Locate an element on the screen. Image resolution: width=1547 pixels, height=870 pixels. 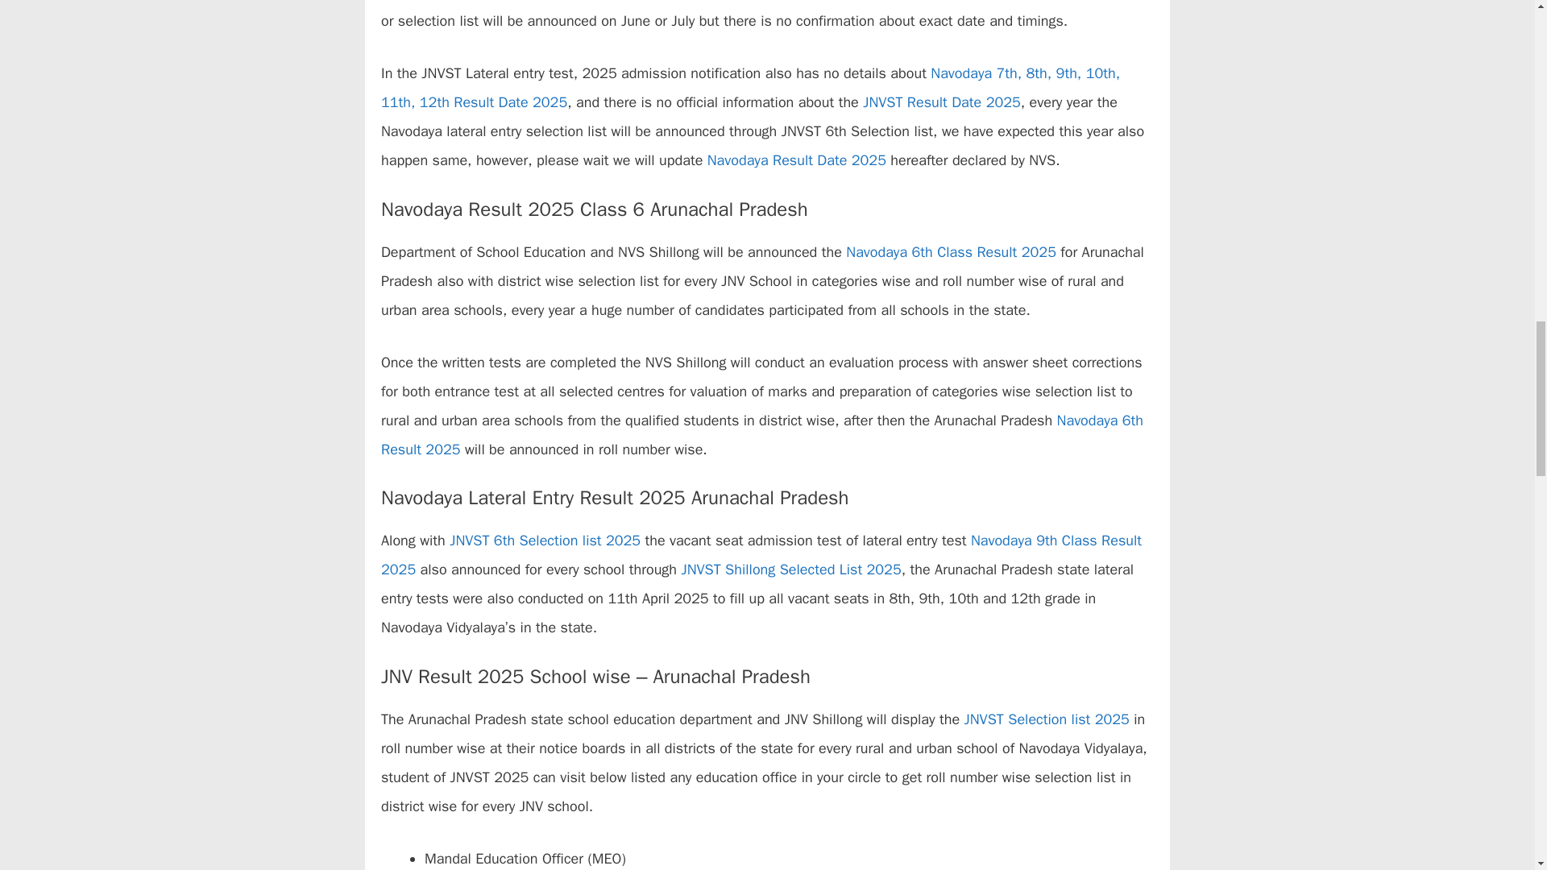
JNVST Selection list 2025 is located at coordinates (1044, 719).